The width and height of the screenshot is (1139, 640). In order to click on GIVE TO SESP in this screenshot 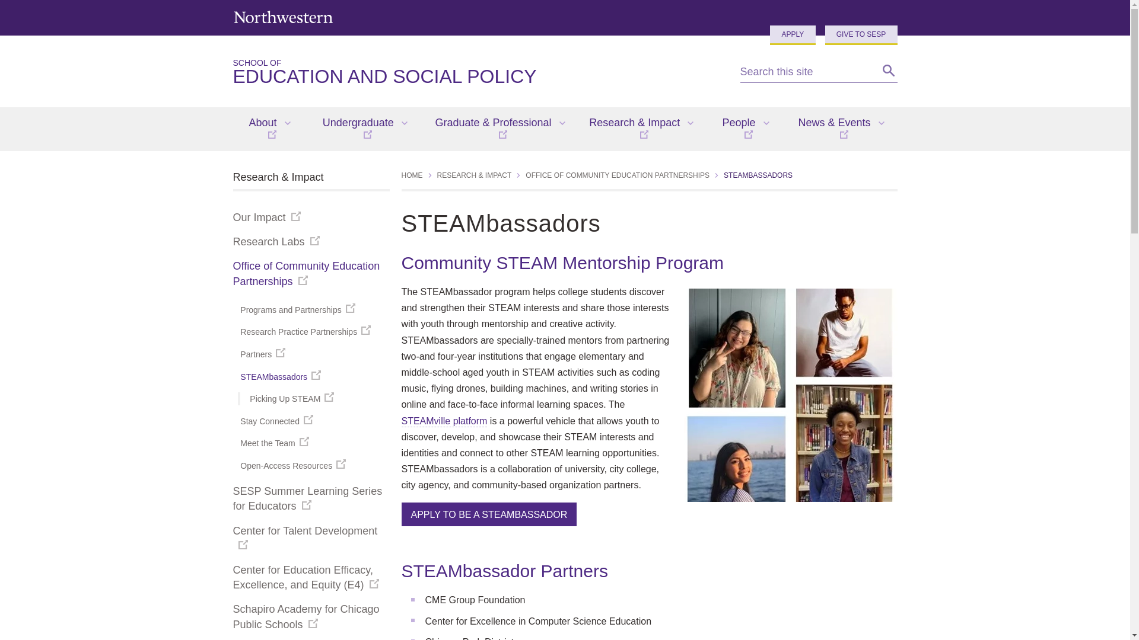, I will do `click(282, 17)`.